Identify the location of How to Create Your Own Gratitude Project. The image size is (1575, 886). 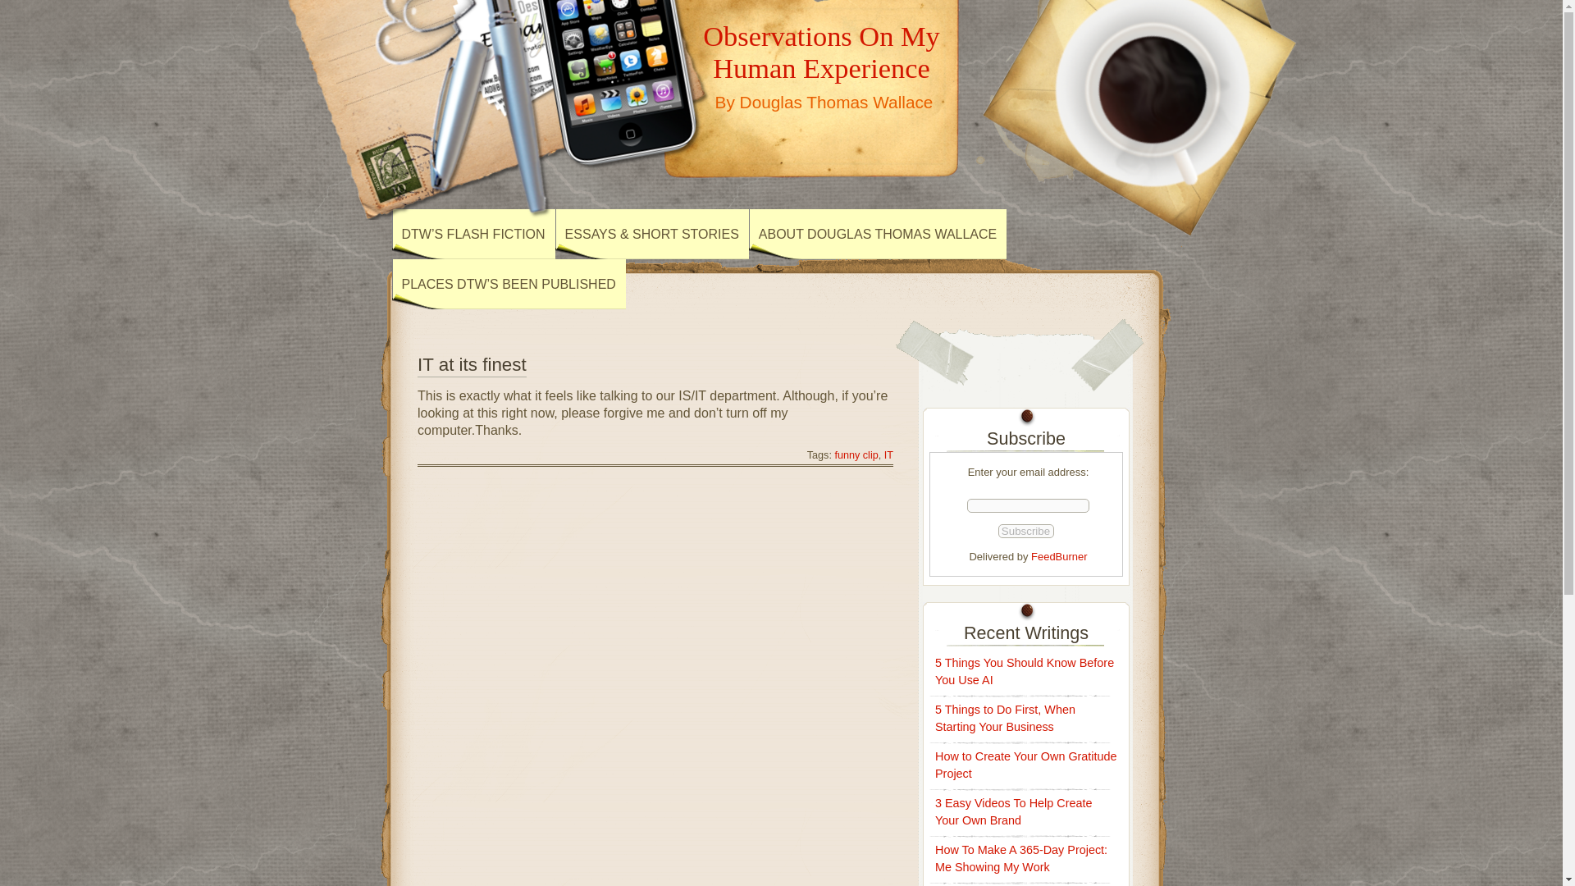
(1025, 765).